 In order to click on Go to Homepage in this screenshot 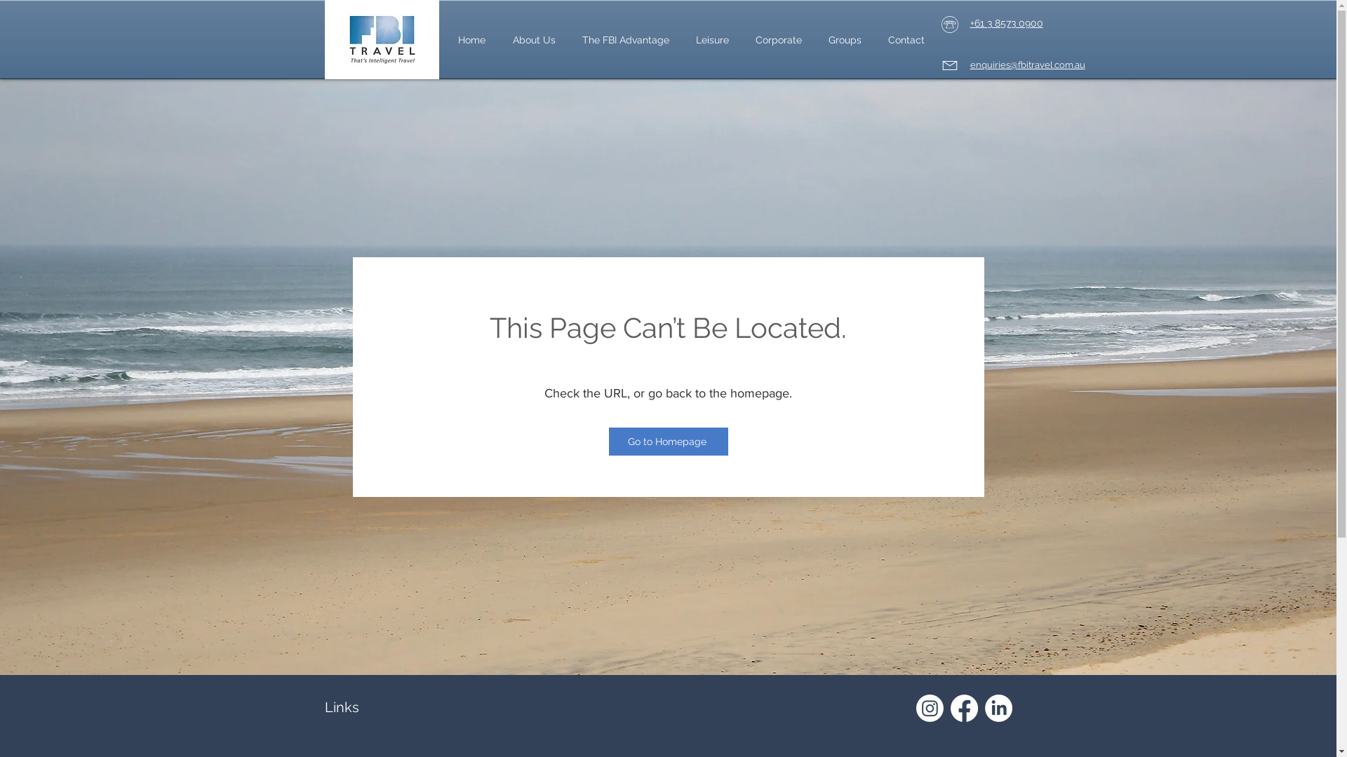, I will do `click(669, 442)`.